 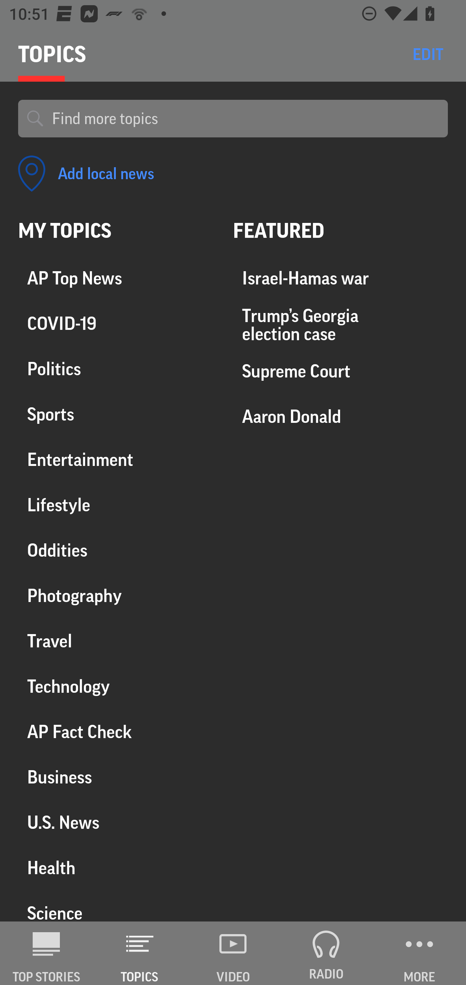 I want to click on Photography, so click(x=116, y=596).